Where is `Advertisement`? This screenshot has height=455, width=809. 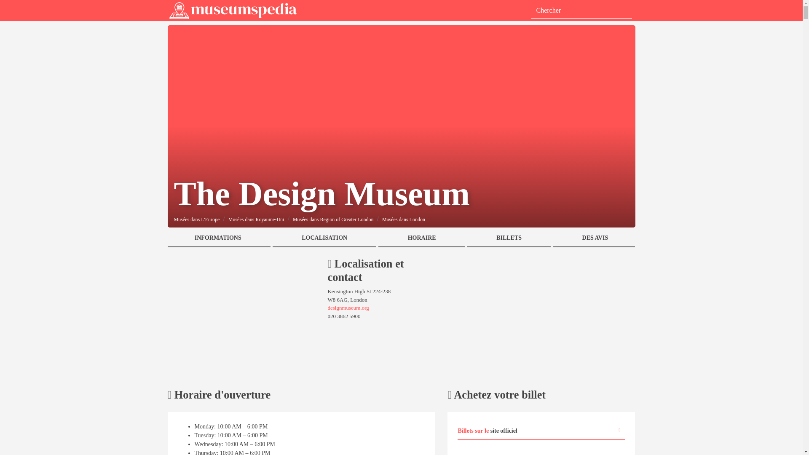
Advertisement is located at coordinates (241, 316).